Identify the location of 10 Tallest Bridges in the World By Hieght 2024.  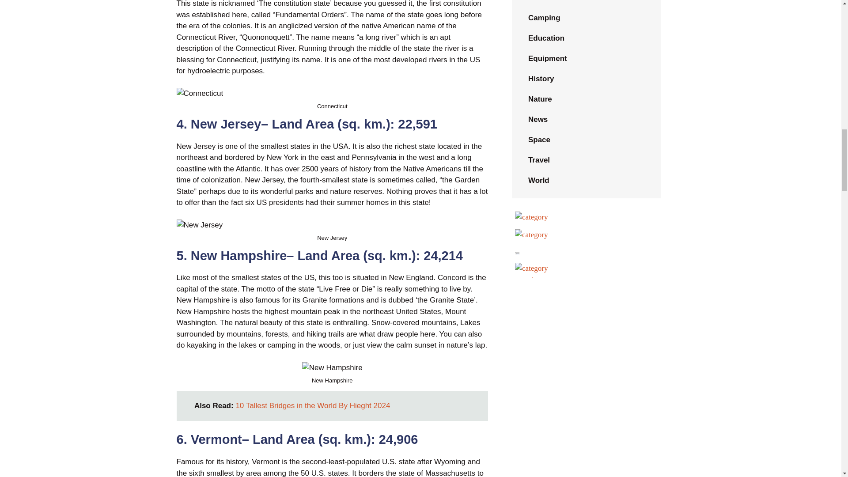
(313, 405).